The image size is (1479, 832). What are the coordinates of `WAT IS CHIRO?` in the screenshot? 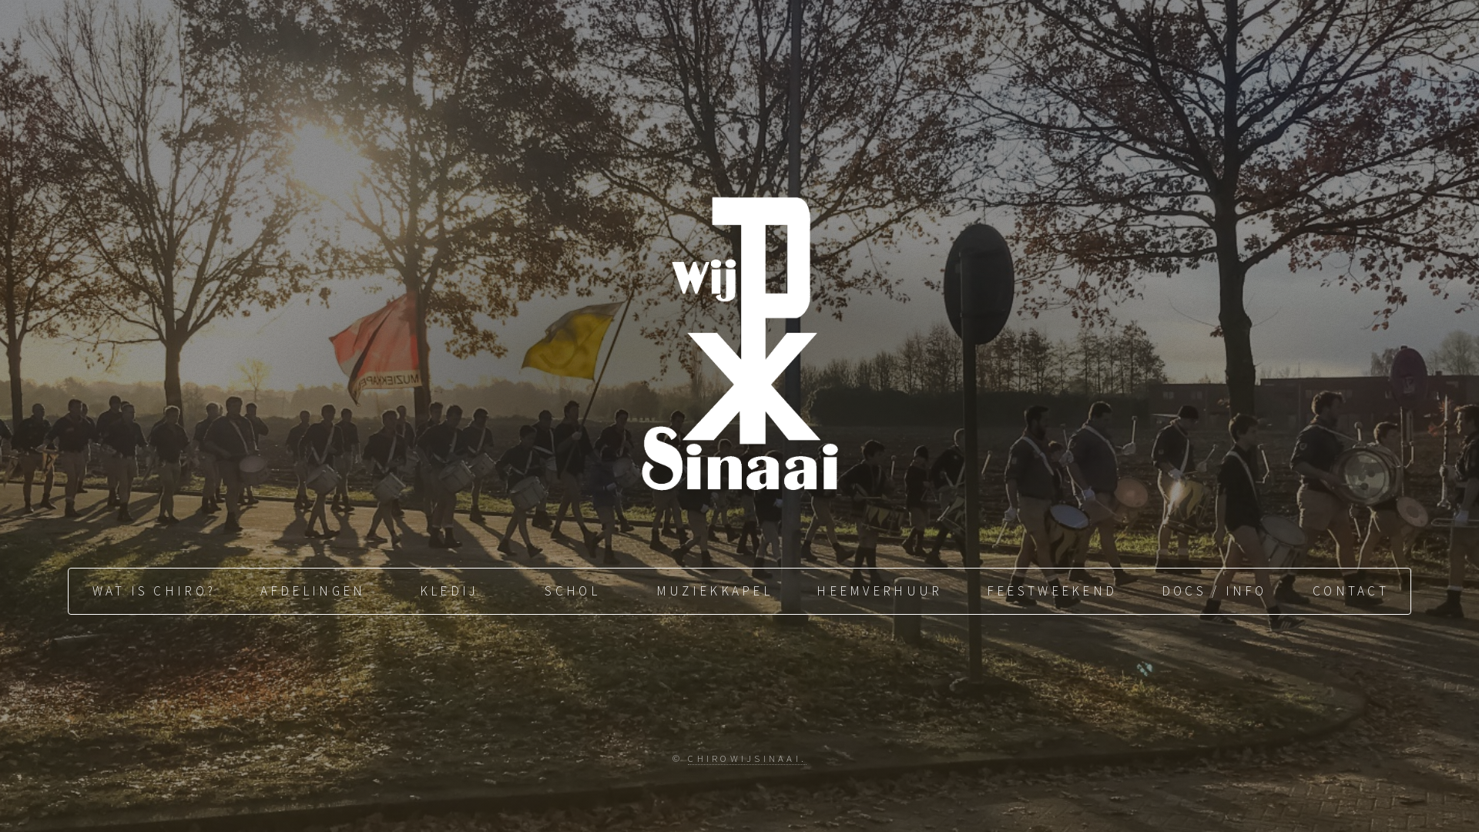 It's located at (153, 592).